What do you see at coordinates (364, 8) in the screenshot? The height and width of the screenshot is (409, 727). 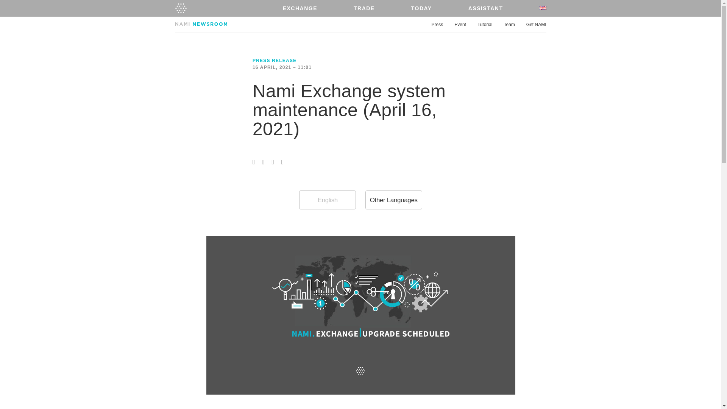 I see `TRADE` at bounding box center [364, 8].